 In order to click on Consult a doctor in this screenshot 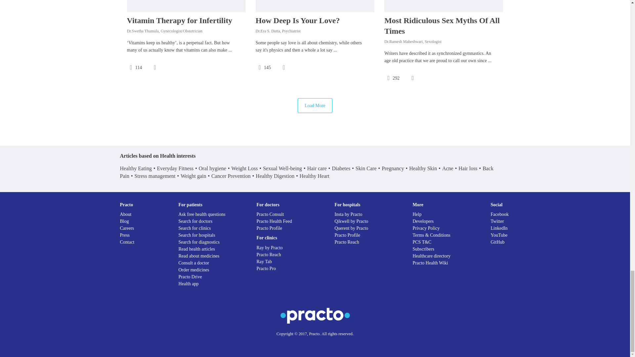, I will do `click(194, 263)`.